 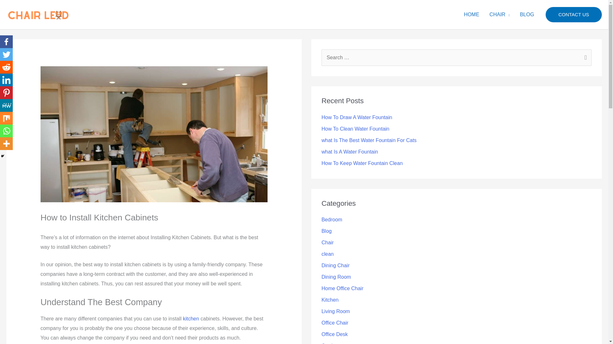 What do you see at coordinates (6, 67) in the screenshot?
I see `Reddit` at bounding box center [6, 67].